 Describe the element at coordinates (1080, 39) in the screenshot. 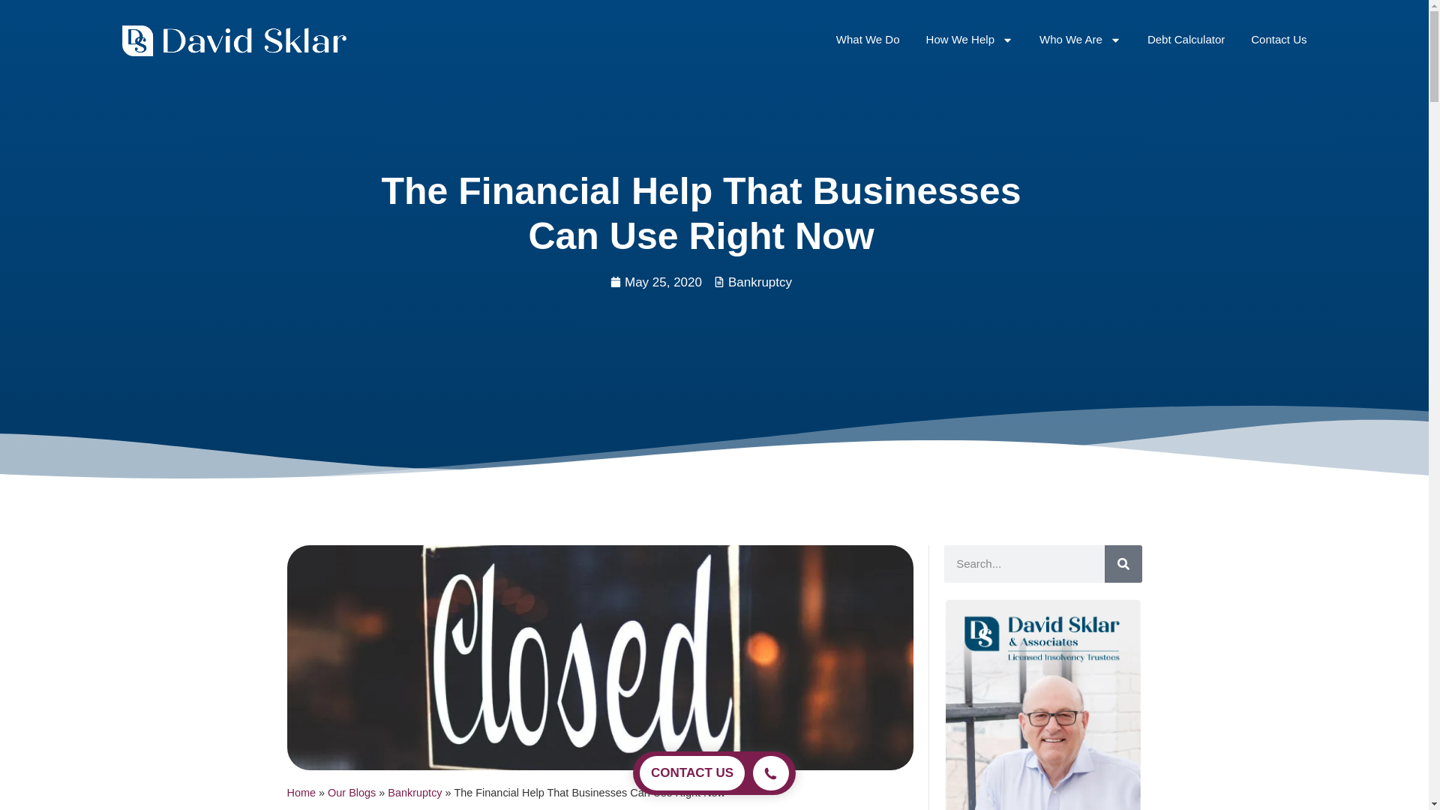

I see `Who We Are` at that location.